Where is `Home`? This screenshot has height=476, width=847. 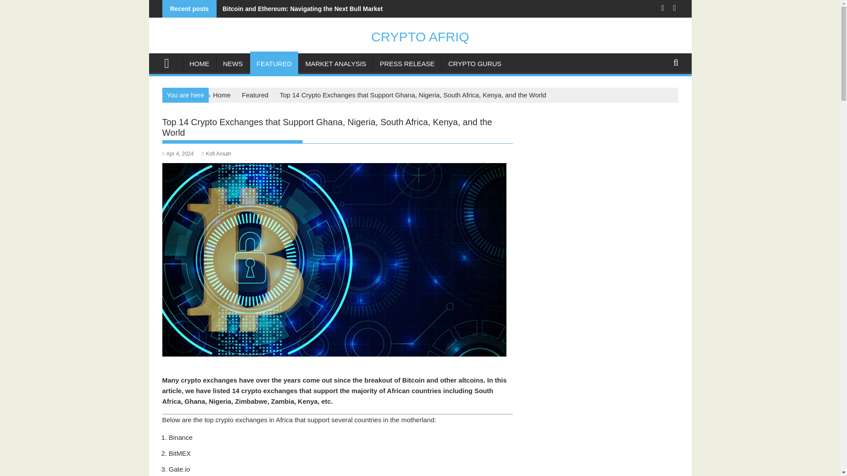 Home is located at coordinates (221, 95).